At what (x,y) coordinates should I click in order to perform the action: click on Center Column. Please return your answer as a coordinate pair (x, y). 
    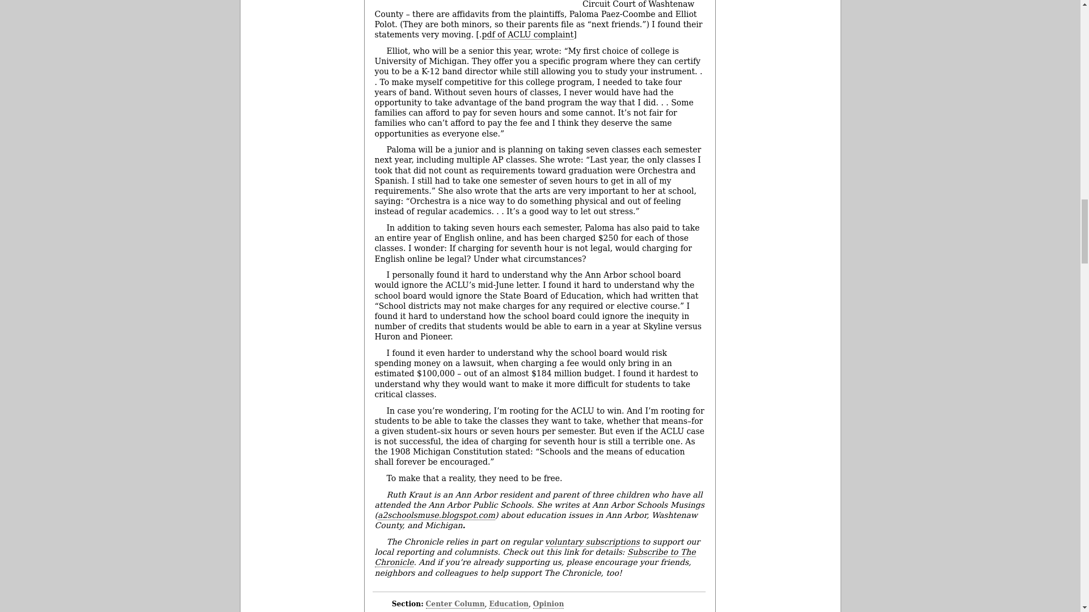
    Looking at the image, I should click on (455, 604).